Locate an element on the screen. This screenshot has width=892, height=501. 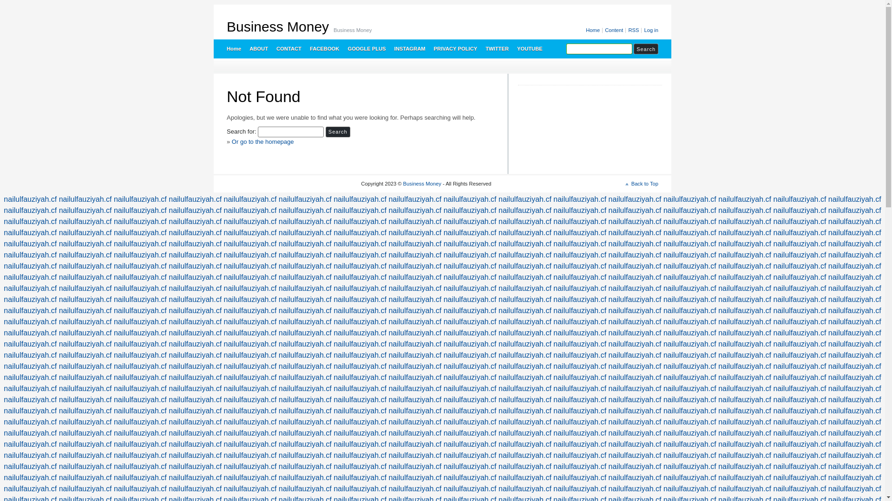
nailulfauziyah.cf is located at coordinates (525, 344).